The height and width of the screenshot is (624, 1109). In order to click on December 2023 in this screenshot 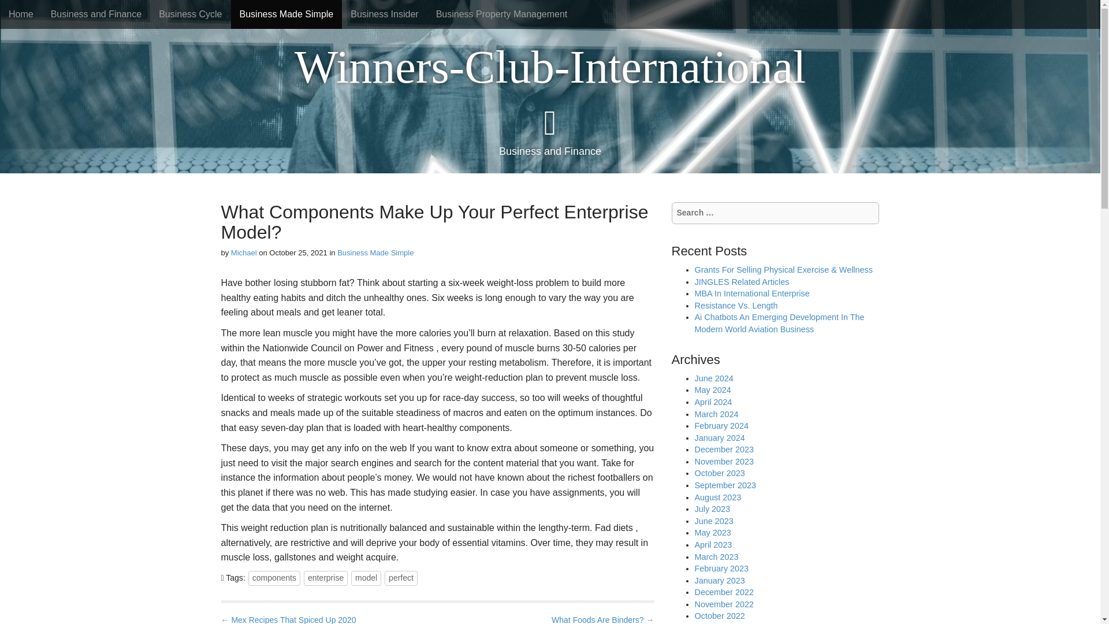, I will do `click(723, 450)`.